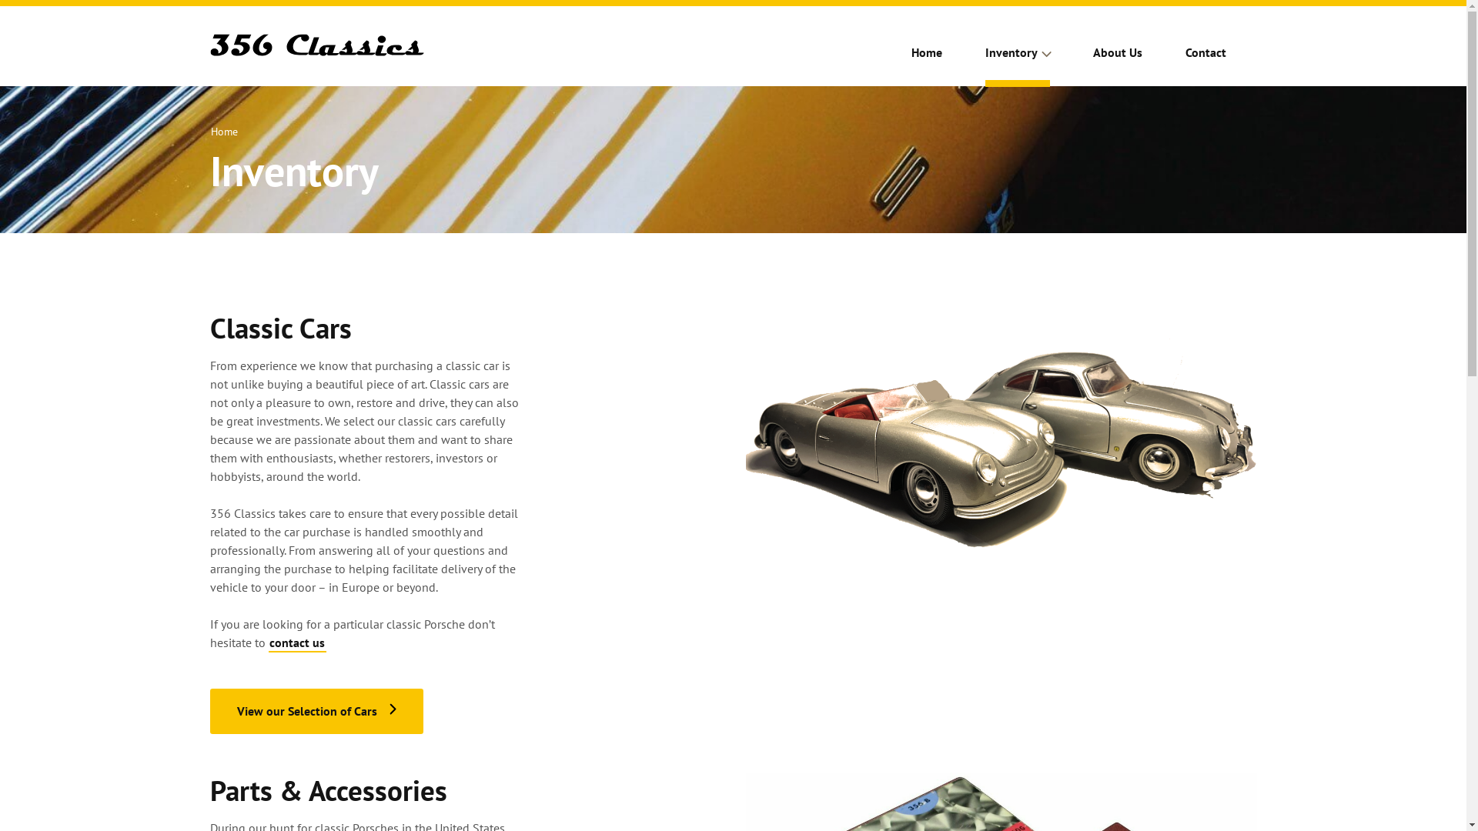 This screenshot has height=831, width=1478. Describe the element at coordinates (297, 642) in the screenshot. I see `contact us` at that location.